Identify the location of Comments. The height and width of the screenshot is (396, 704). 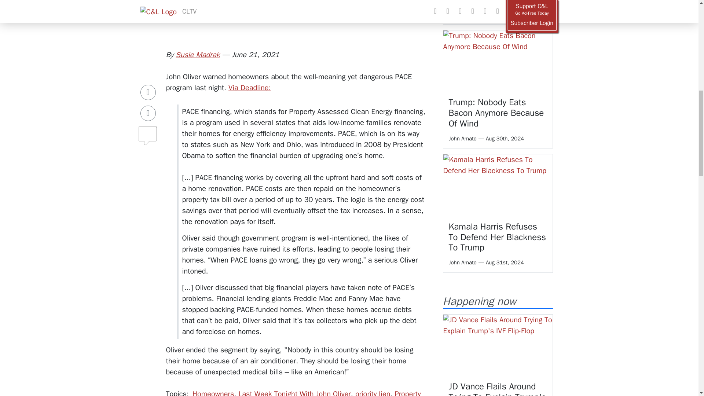
(148, 109).